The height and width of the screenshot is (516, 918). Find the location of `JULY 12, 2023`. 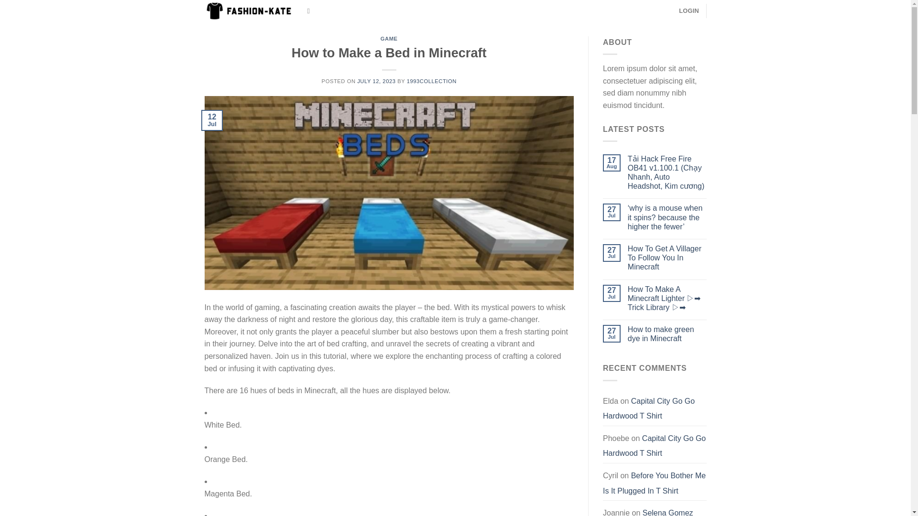

JULY 12, 2023 is located at coordinates (376, 81).